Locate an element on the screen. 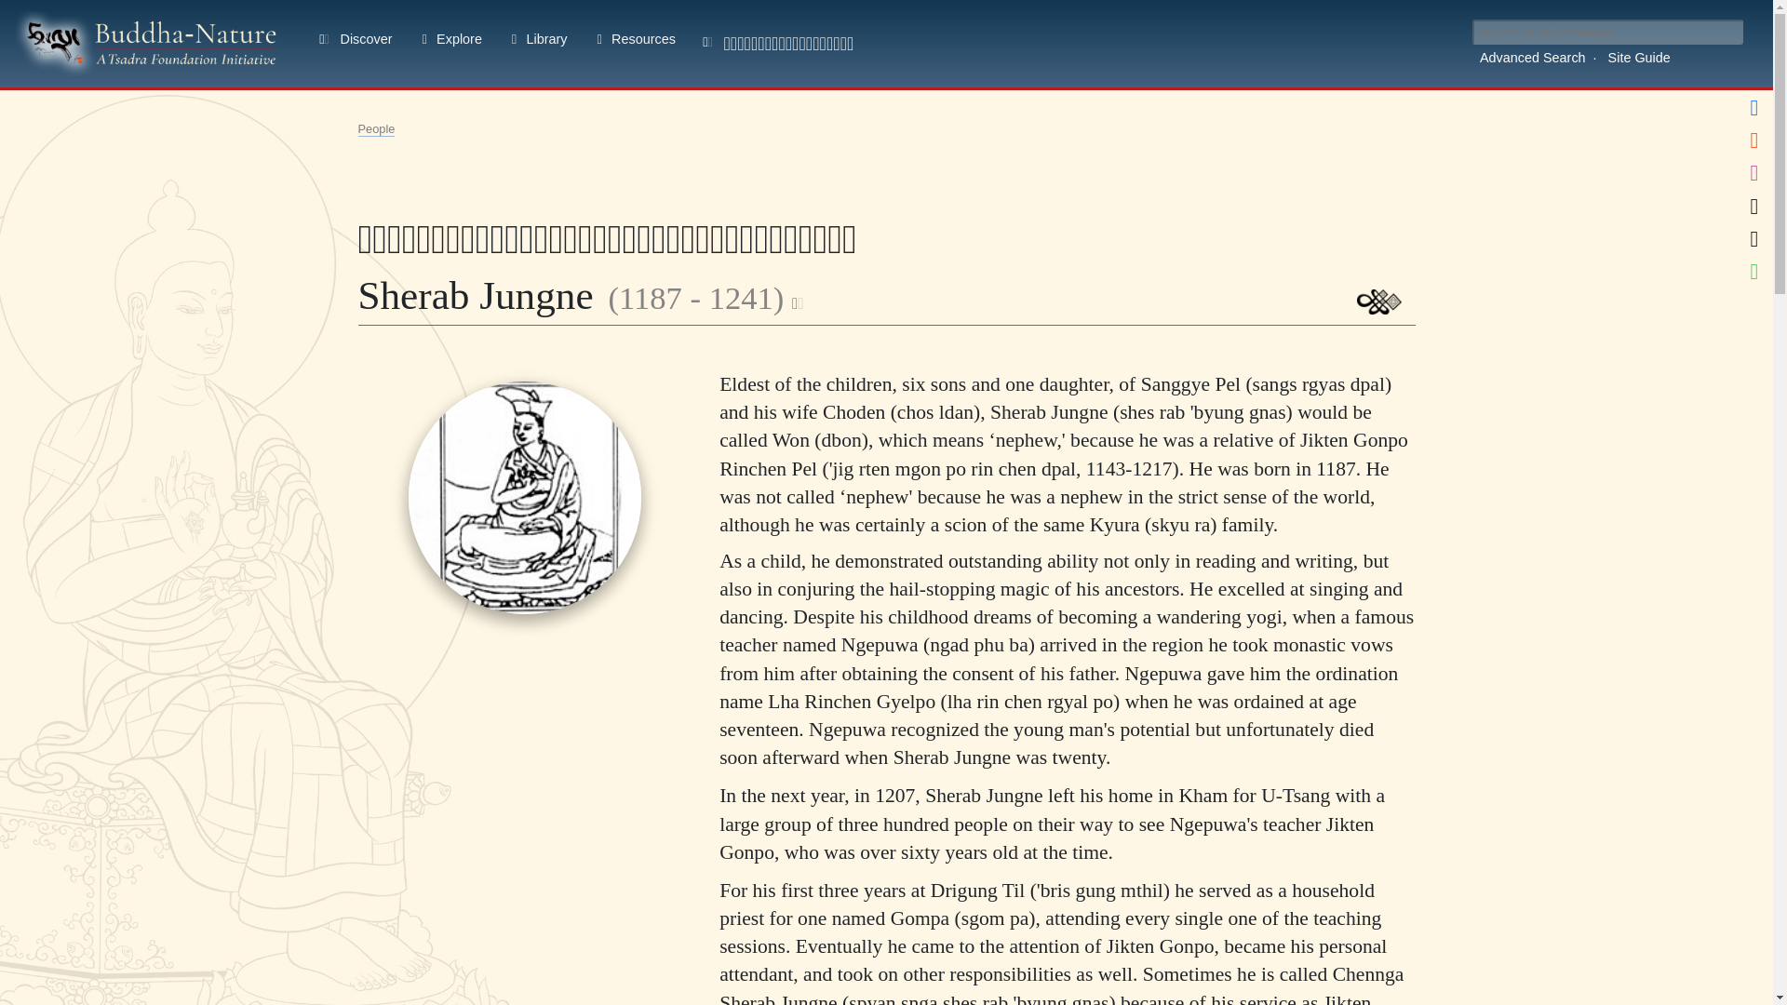 This screenshot has height=1005, width=1787. X Twitter is located at coordinates (1754, 238).